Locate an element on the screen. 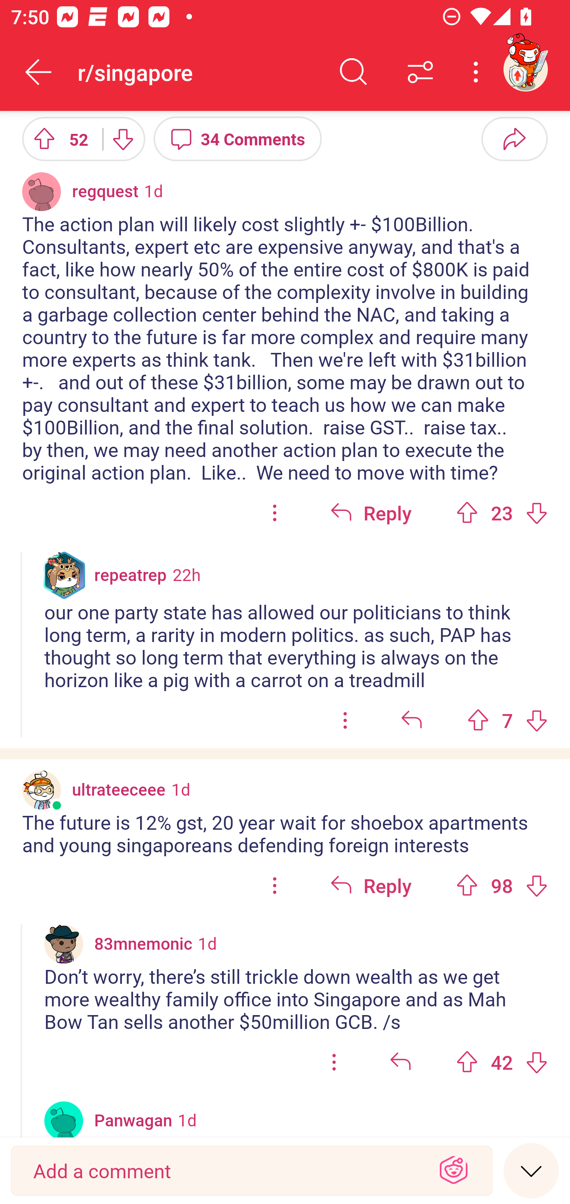 Image resolution: width=570 pixels, height=1204 pixels. Downvote is located at coordinates (122, 138).